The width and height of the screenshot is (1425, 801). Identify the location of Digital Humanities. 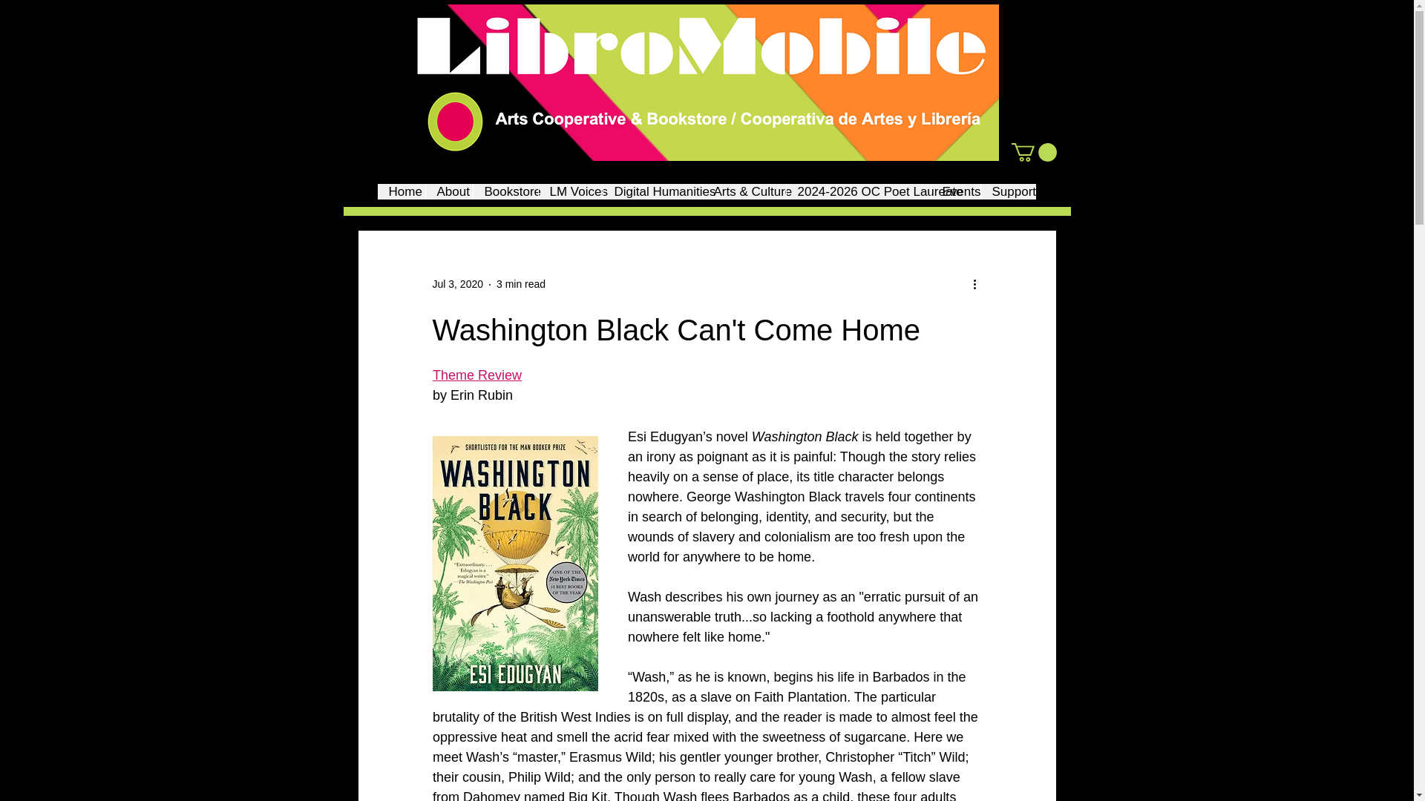
(652, 191).